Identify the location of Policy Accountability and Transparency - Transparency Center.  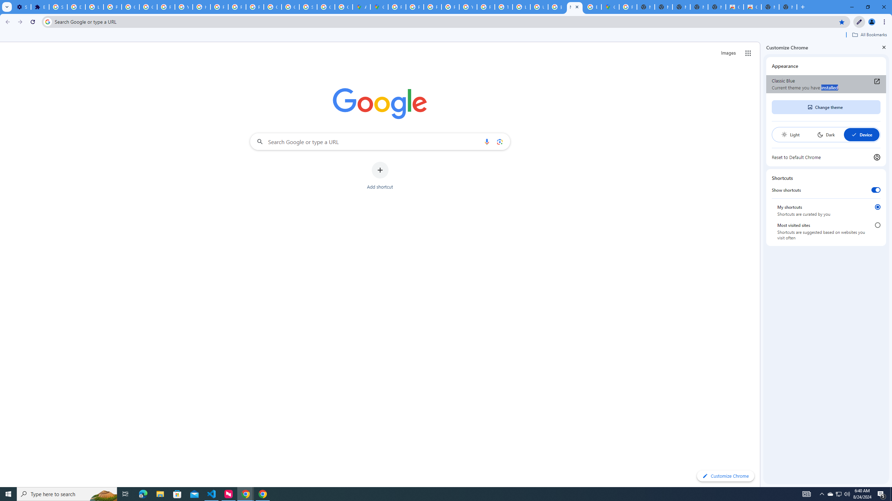
(397, 7).